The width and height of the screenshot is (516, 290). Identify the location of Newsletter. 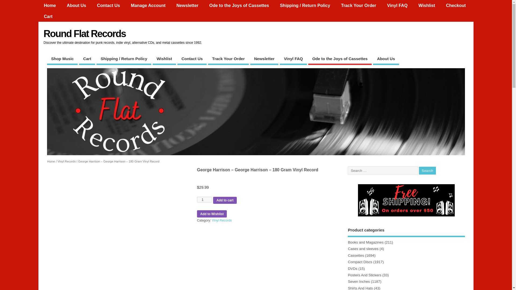
(187, 5).